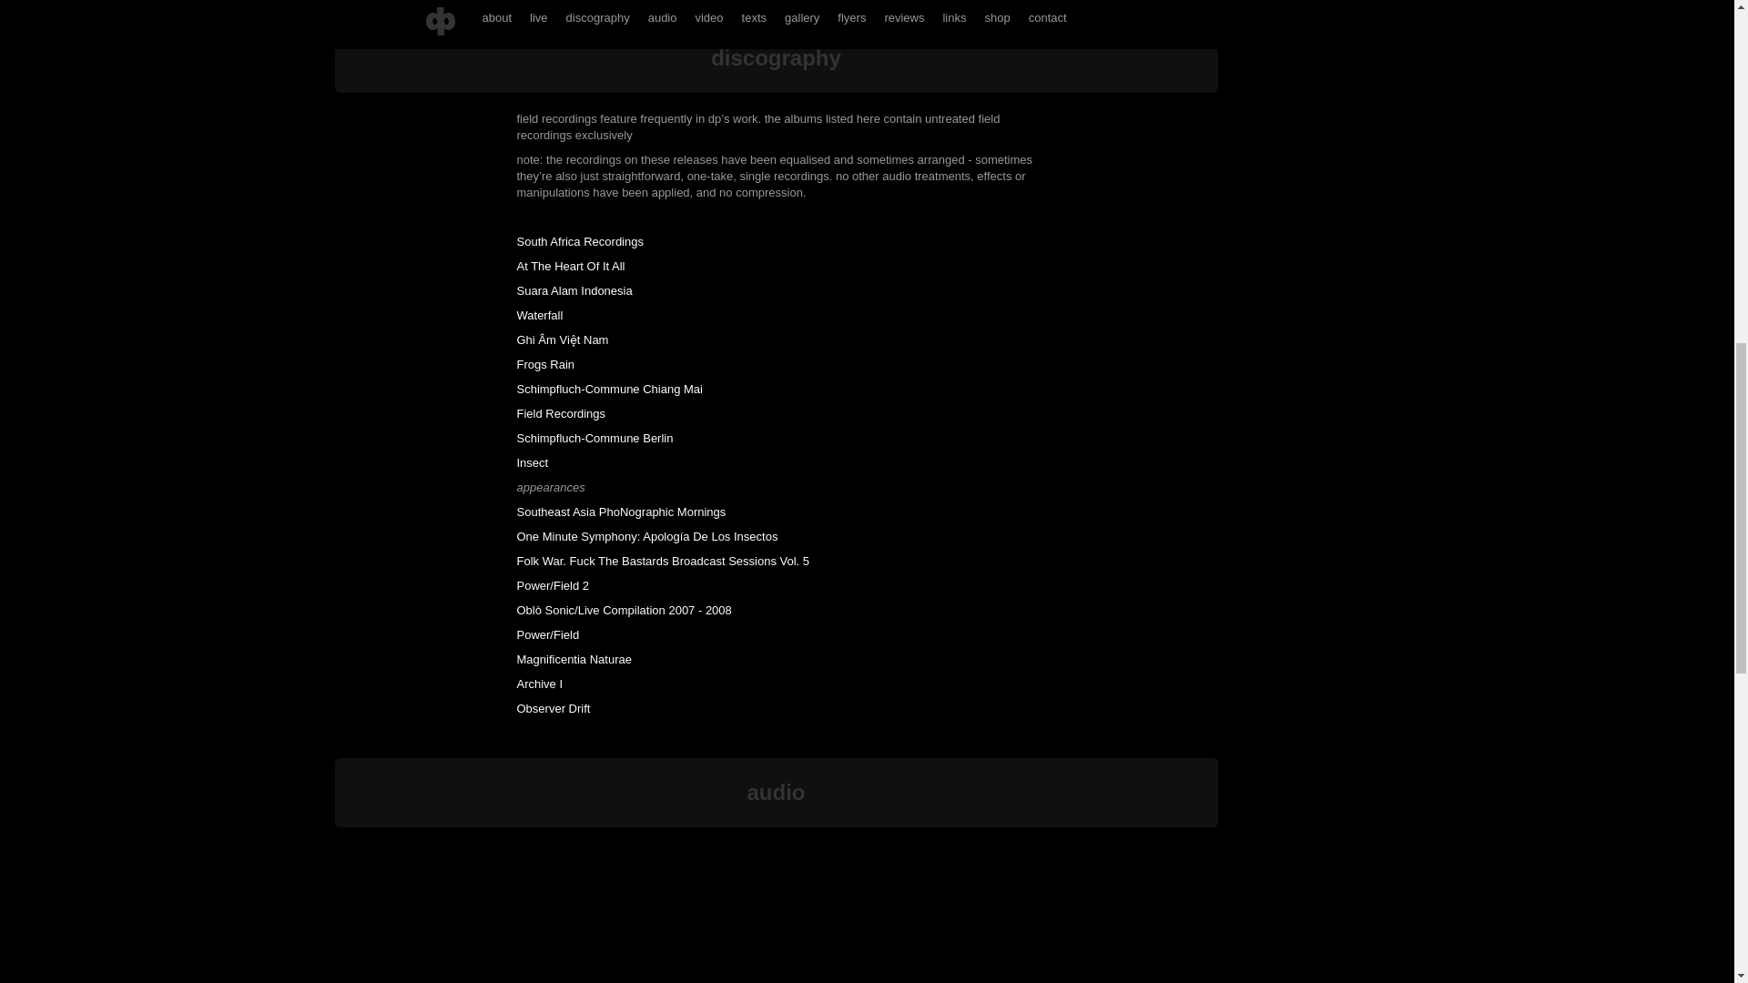 The width and height of the screenshot is (1748, 983). I want to click on Folk War. Fuck The Bastards Broadcast Sessions Vol. 5, so click(664, 561).